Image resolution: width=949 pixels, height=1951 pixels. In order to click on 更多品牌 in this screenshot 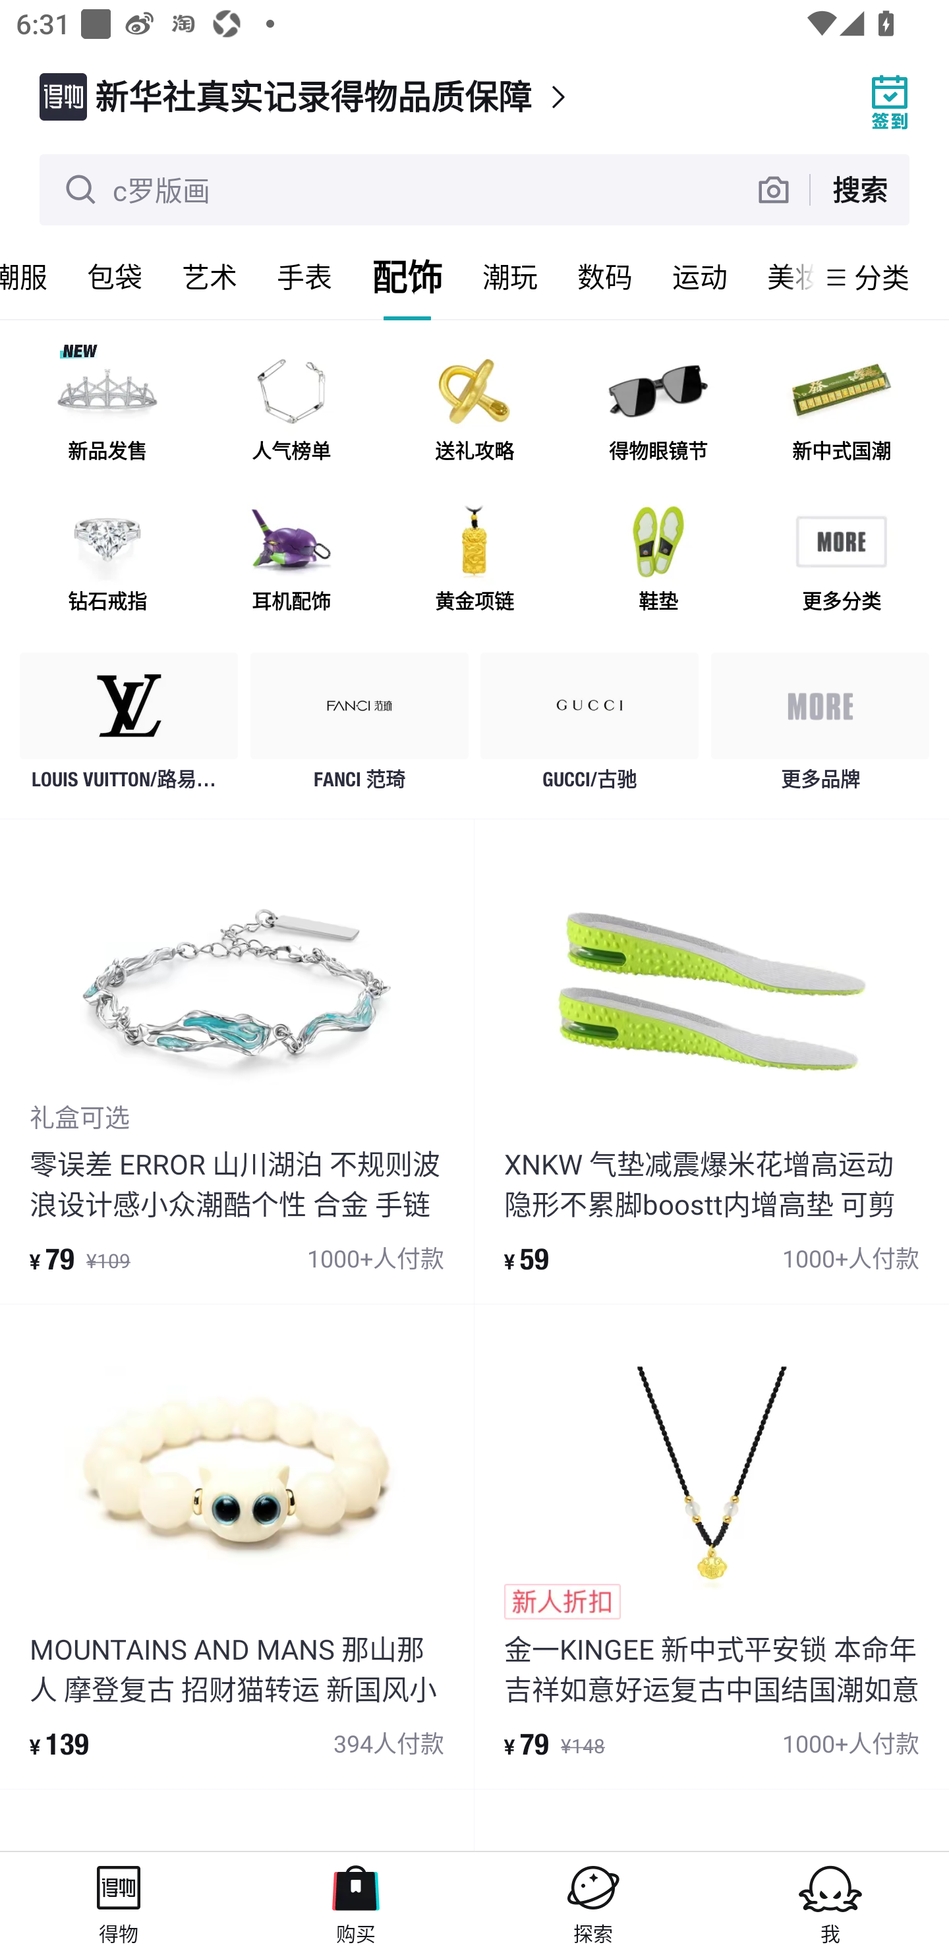, I will do `click(820, 726)`.